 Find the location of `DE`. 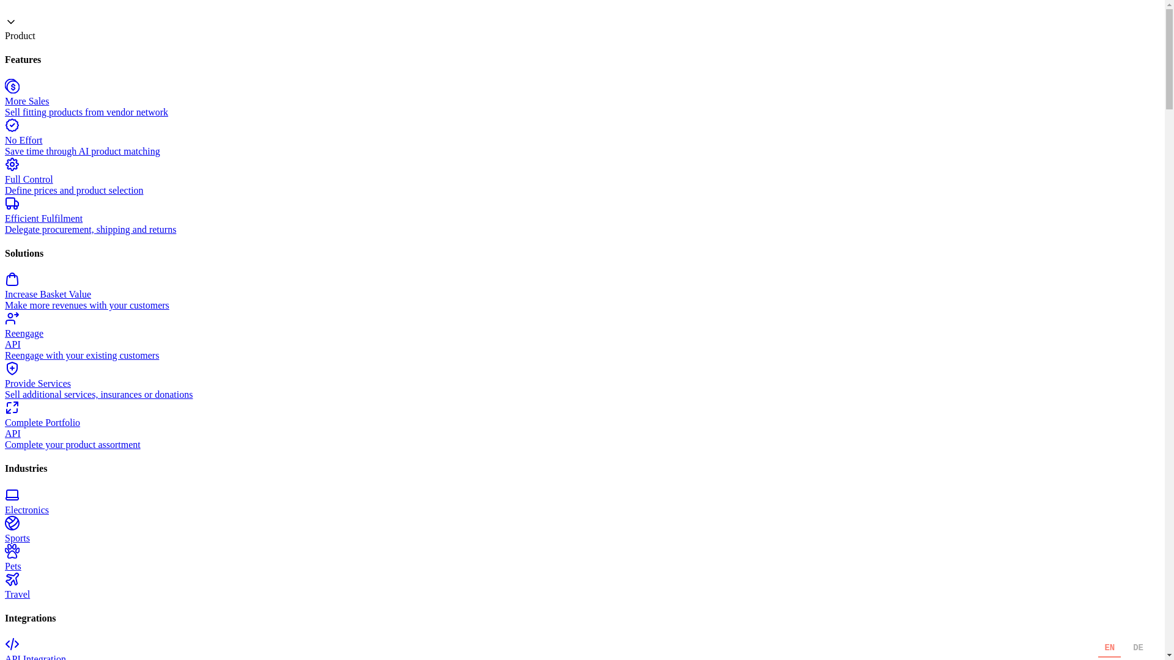

DE is located at coordinates (1139, 648).